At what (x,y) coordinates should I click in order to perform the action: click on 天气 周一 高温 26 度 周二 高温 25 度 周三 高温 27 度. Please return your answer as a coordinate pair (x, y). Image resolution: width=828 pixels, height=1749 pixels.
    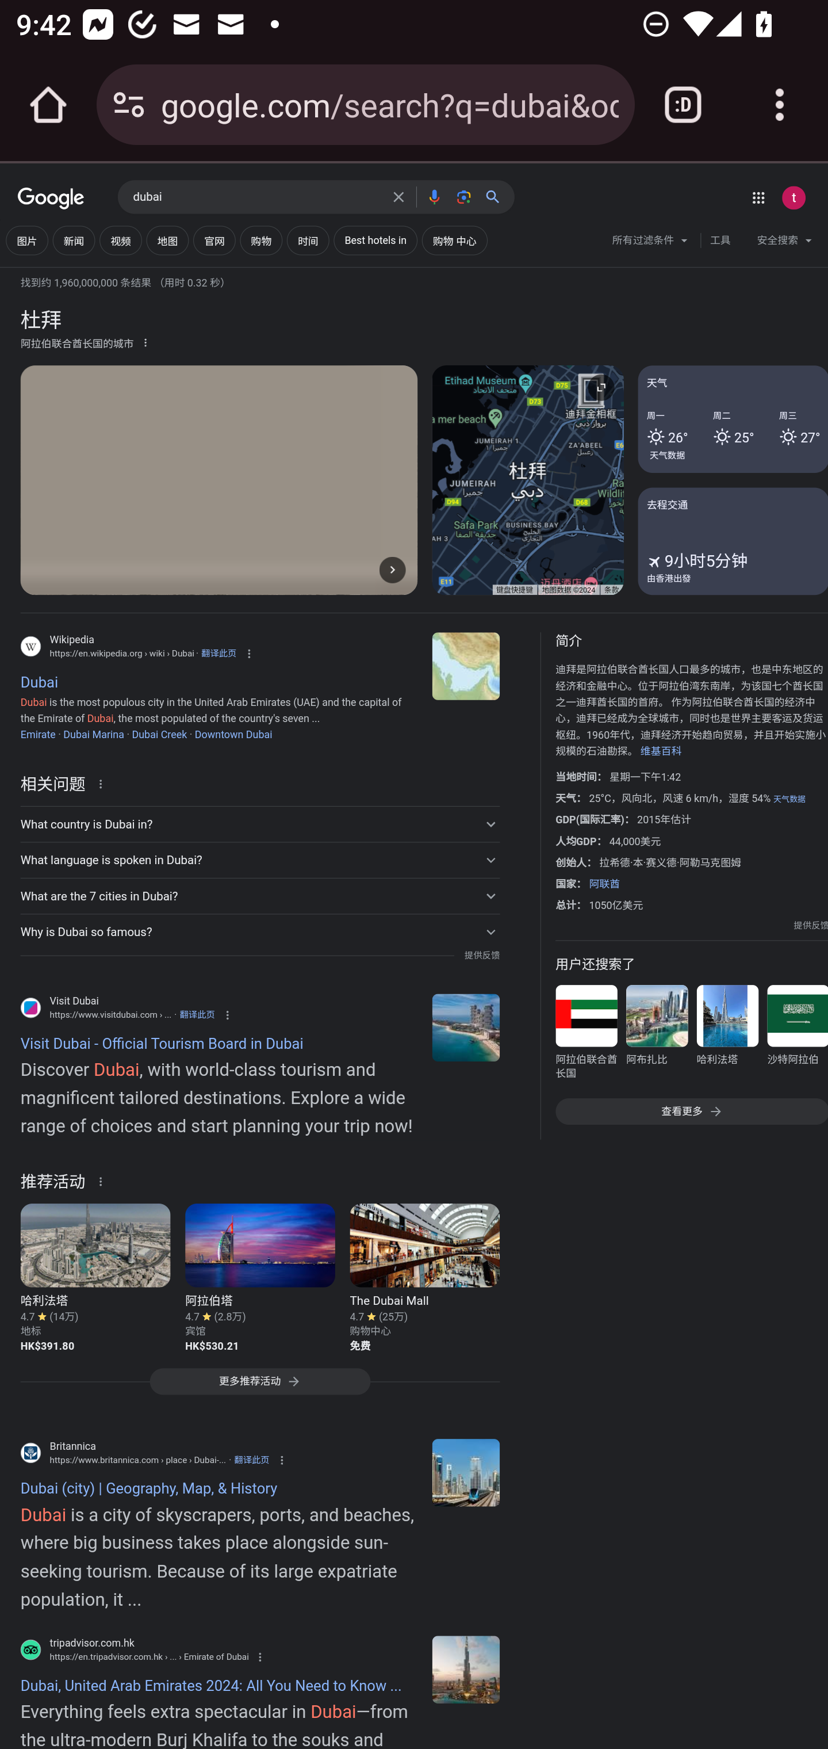
    Looking at the image, I should click on (733, 419).